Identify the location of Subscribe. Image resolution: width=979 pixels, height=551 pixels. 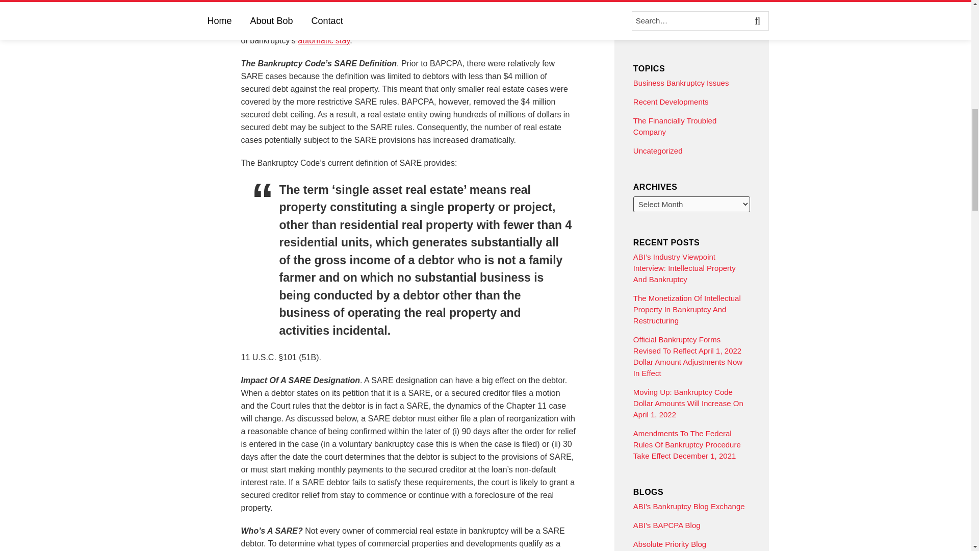
(691, 24).